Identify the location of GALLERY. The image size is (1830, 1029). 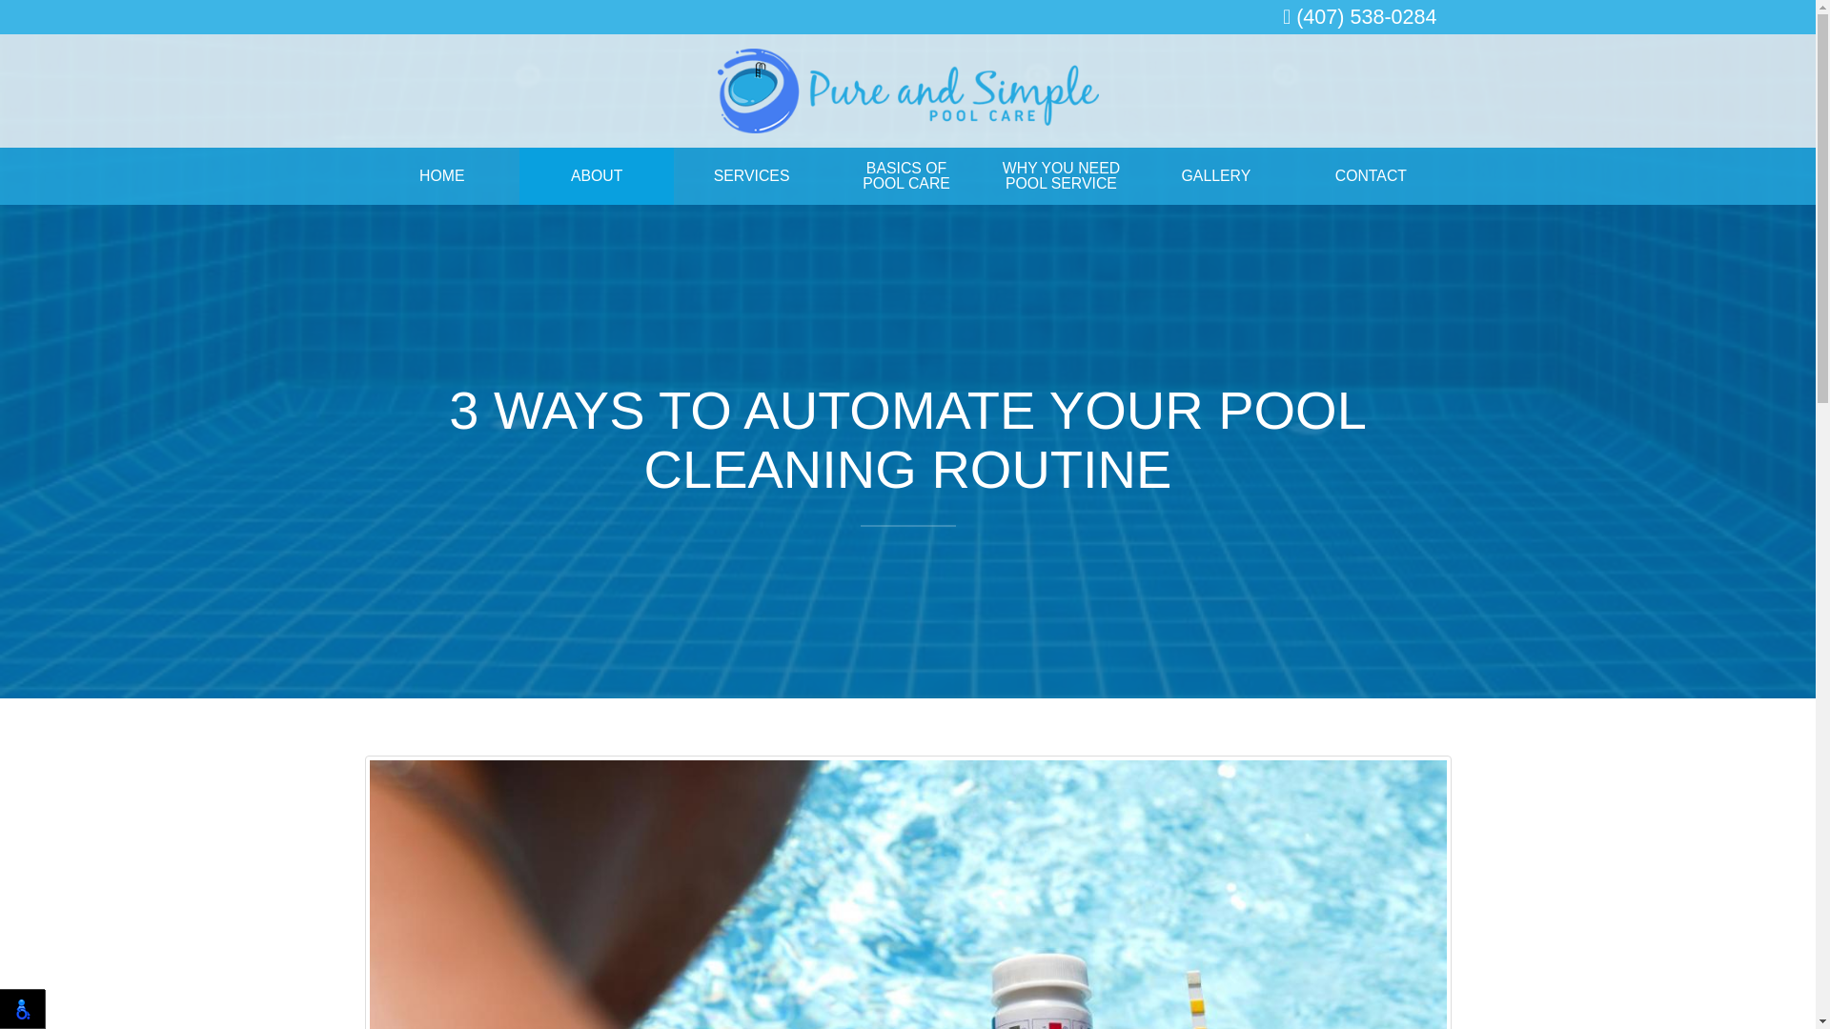
(1216, 175).